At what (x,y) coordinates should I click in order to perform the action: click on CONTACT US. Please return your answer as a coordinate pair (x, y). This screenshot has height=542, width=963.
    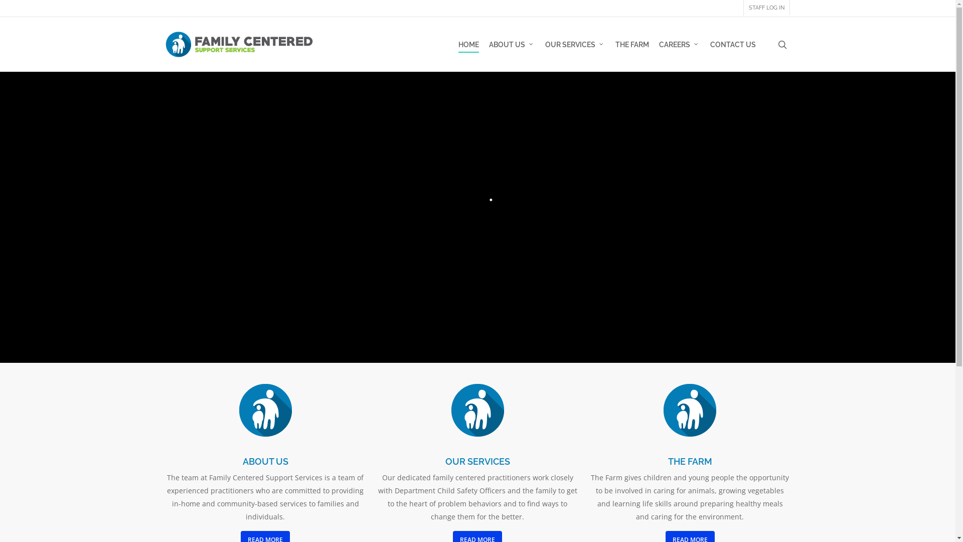
    Looking at the image, I should click on (733, 44).